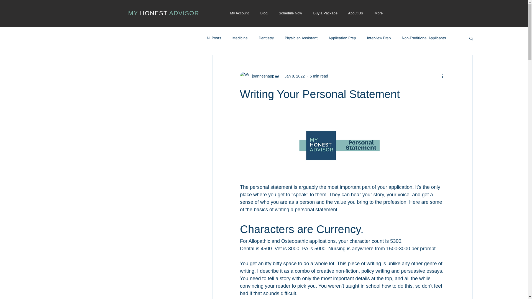 The height and width of the screenshot is (299, 532). Describe the element at coordinates (260, 76) in the screenshot. I see `joannesnapp` at that location.